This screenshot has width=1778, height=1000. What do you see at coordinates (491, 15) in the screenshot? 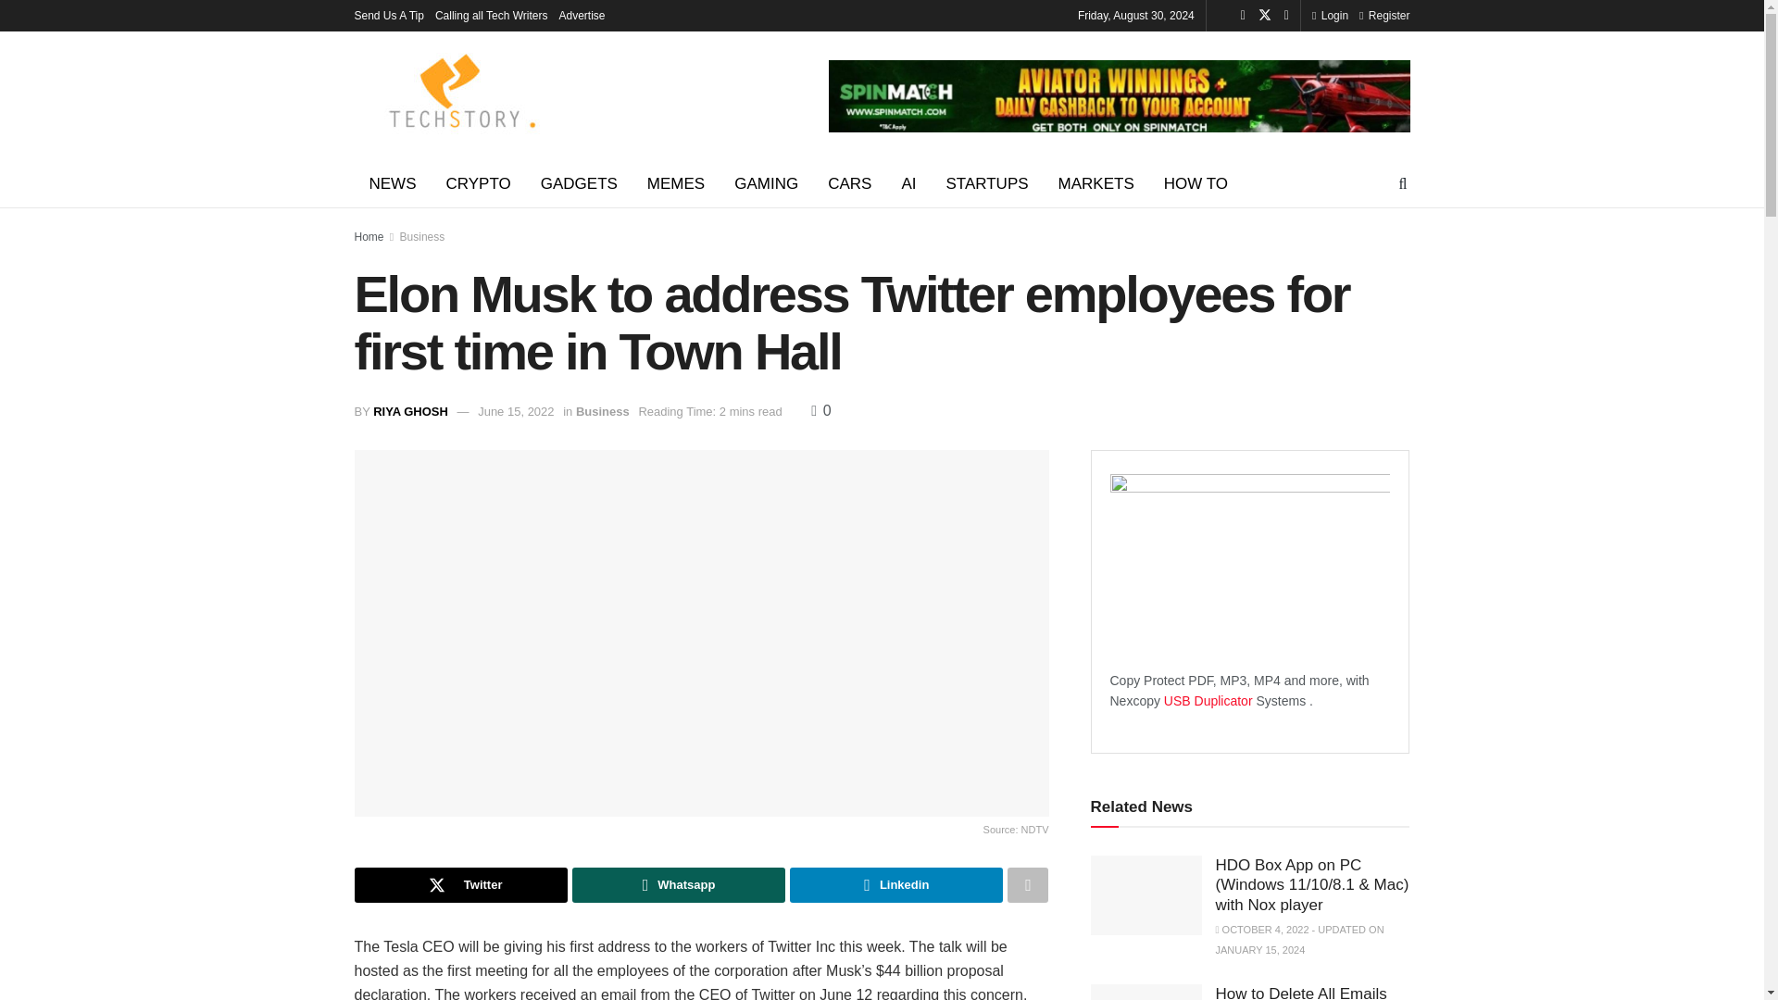
I see `Calling all Tech Writers` at bounding box center [491, 15].